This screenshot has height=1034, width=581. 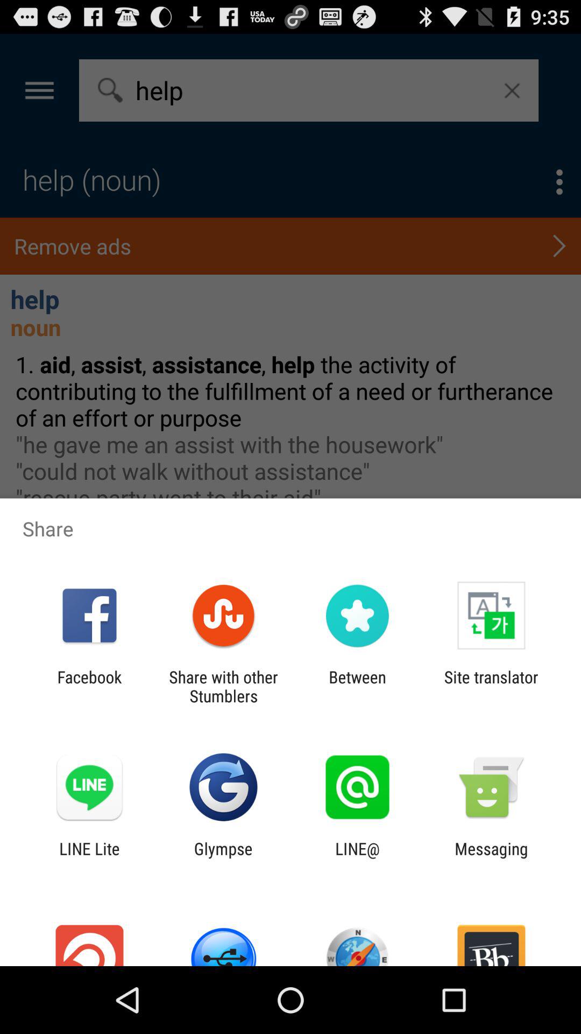 I want to click on press site translator app, so click(x=491, y=686).